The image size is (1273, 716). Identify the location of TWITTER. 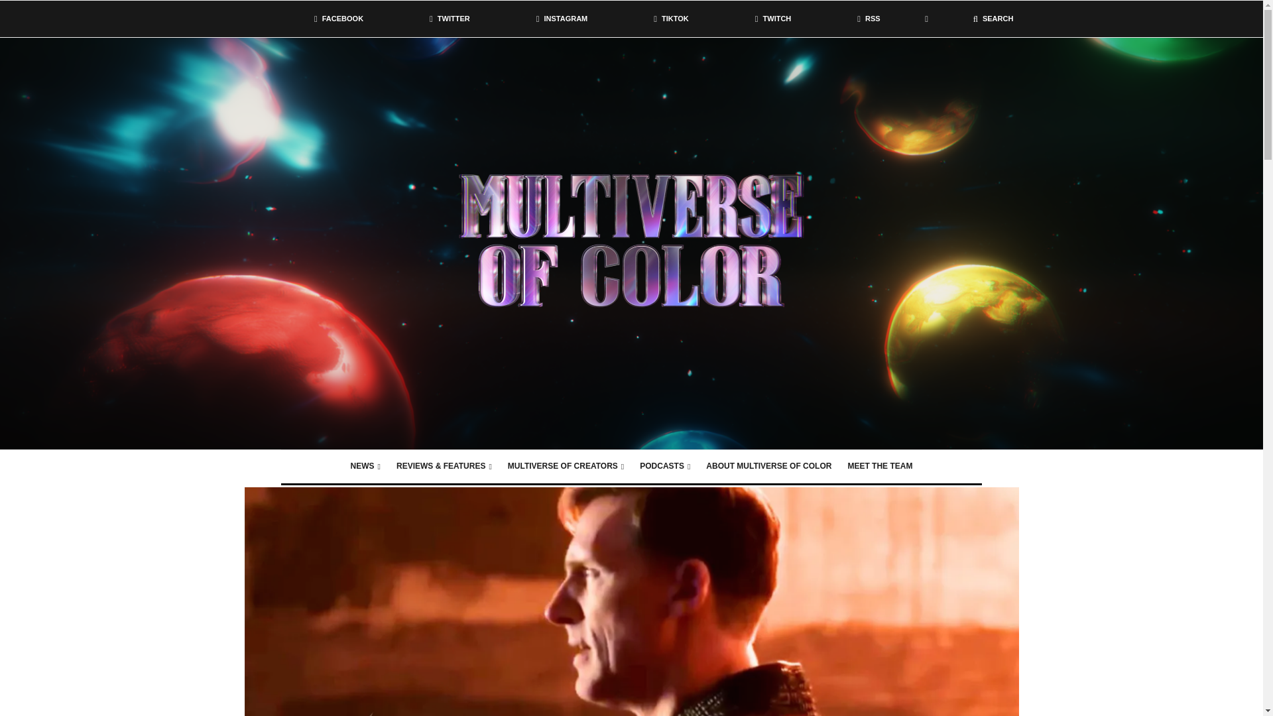
(450, 19).